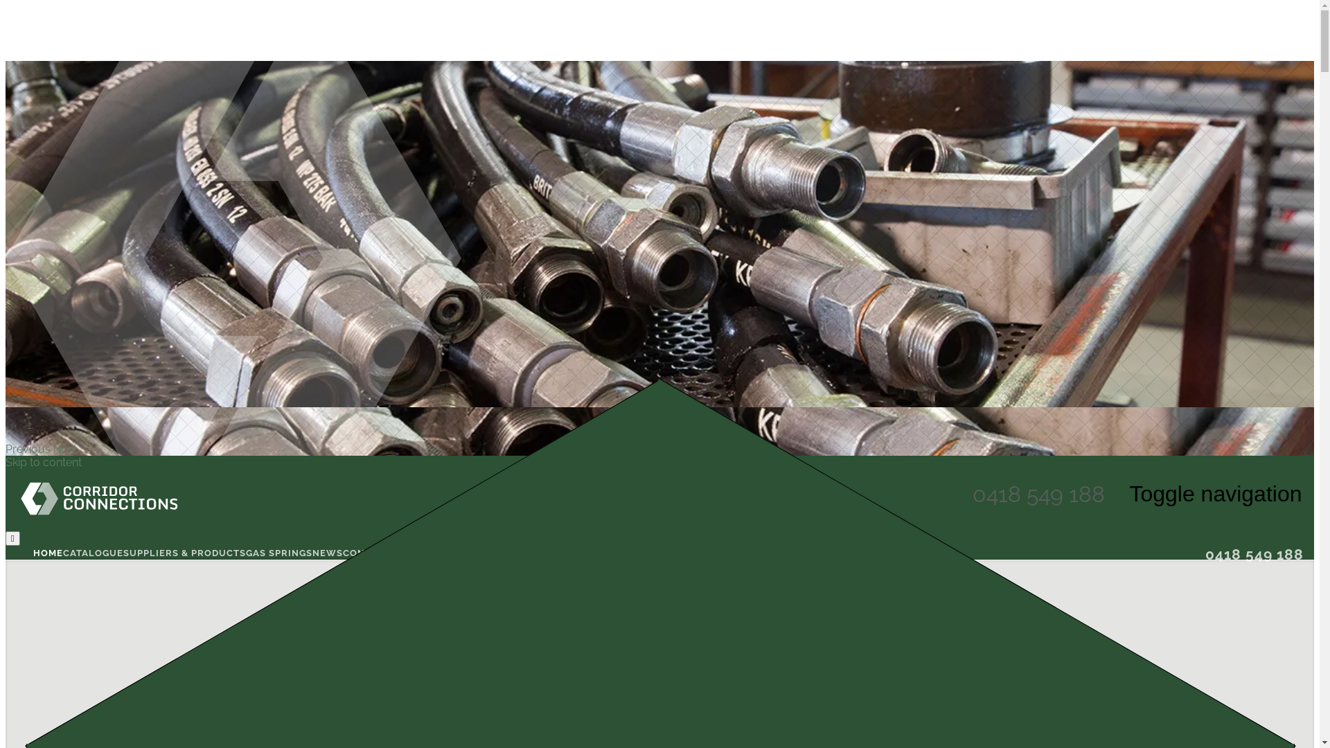 This screenshot has height=748, width=1330. I want to click on CONTACT US, so click(375, 553).